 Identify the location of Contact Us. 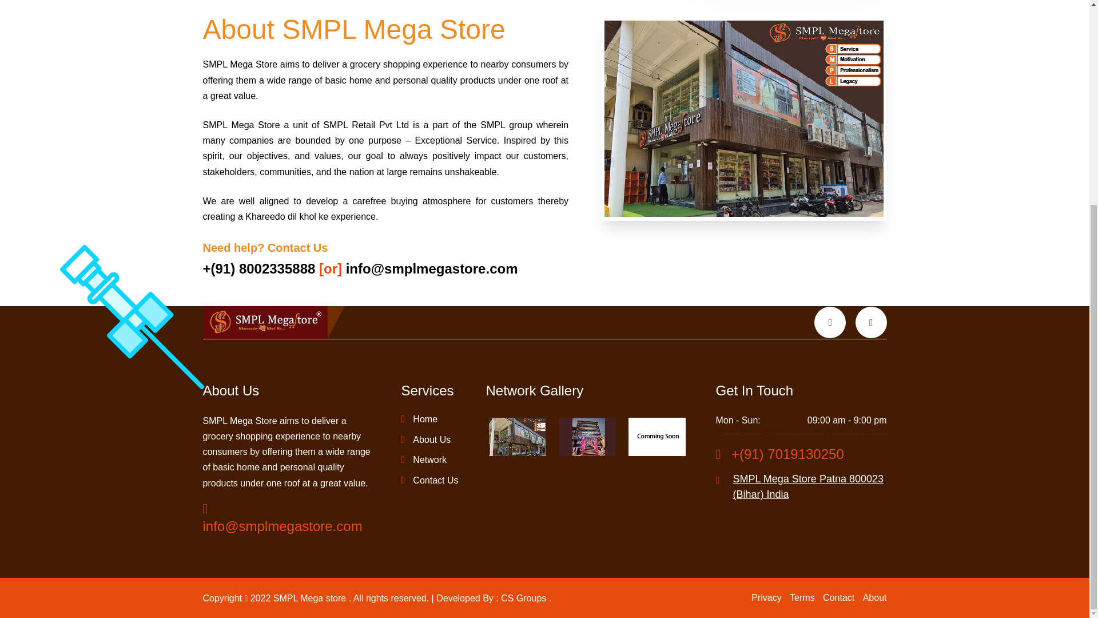
(429, 480).